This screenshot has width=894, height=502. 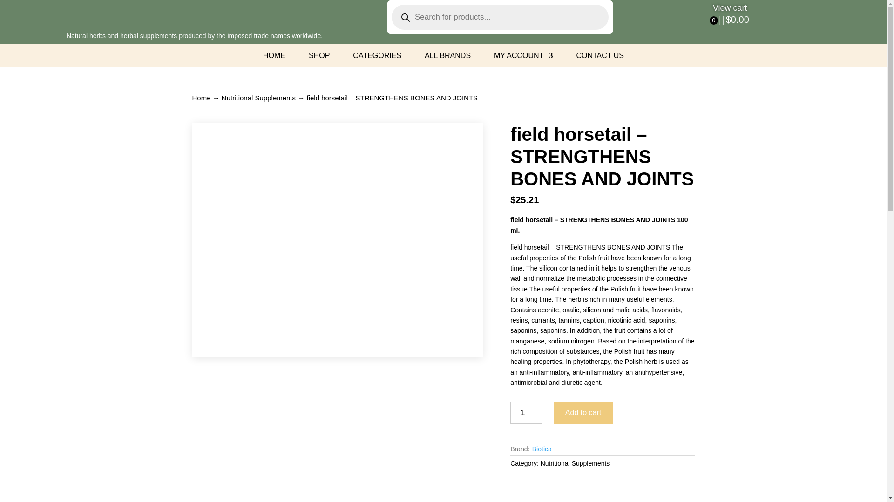 What do you see at coordinates (542, 449) in the screenshot?
I see `Biotica` at bounding box center [542, 449].